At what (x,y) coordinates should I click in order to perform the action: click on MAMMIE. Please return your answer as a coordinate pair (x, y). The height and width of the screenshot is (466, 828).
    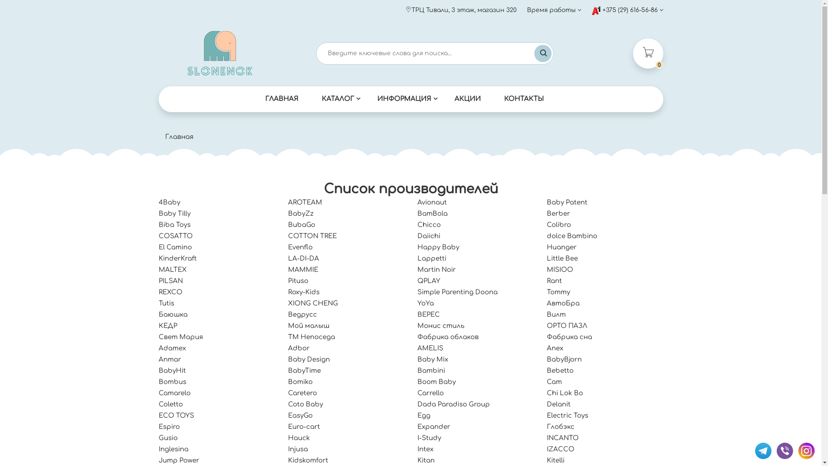
    Looking at the image, I should click on (303, 270).